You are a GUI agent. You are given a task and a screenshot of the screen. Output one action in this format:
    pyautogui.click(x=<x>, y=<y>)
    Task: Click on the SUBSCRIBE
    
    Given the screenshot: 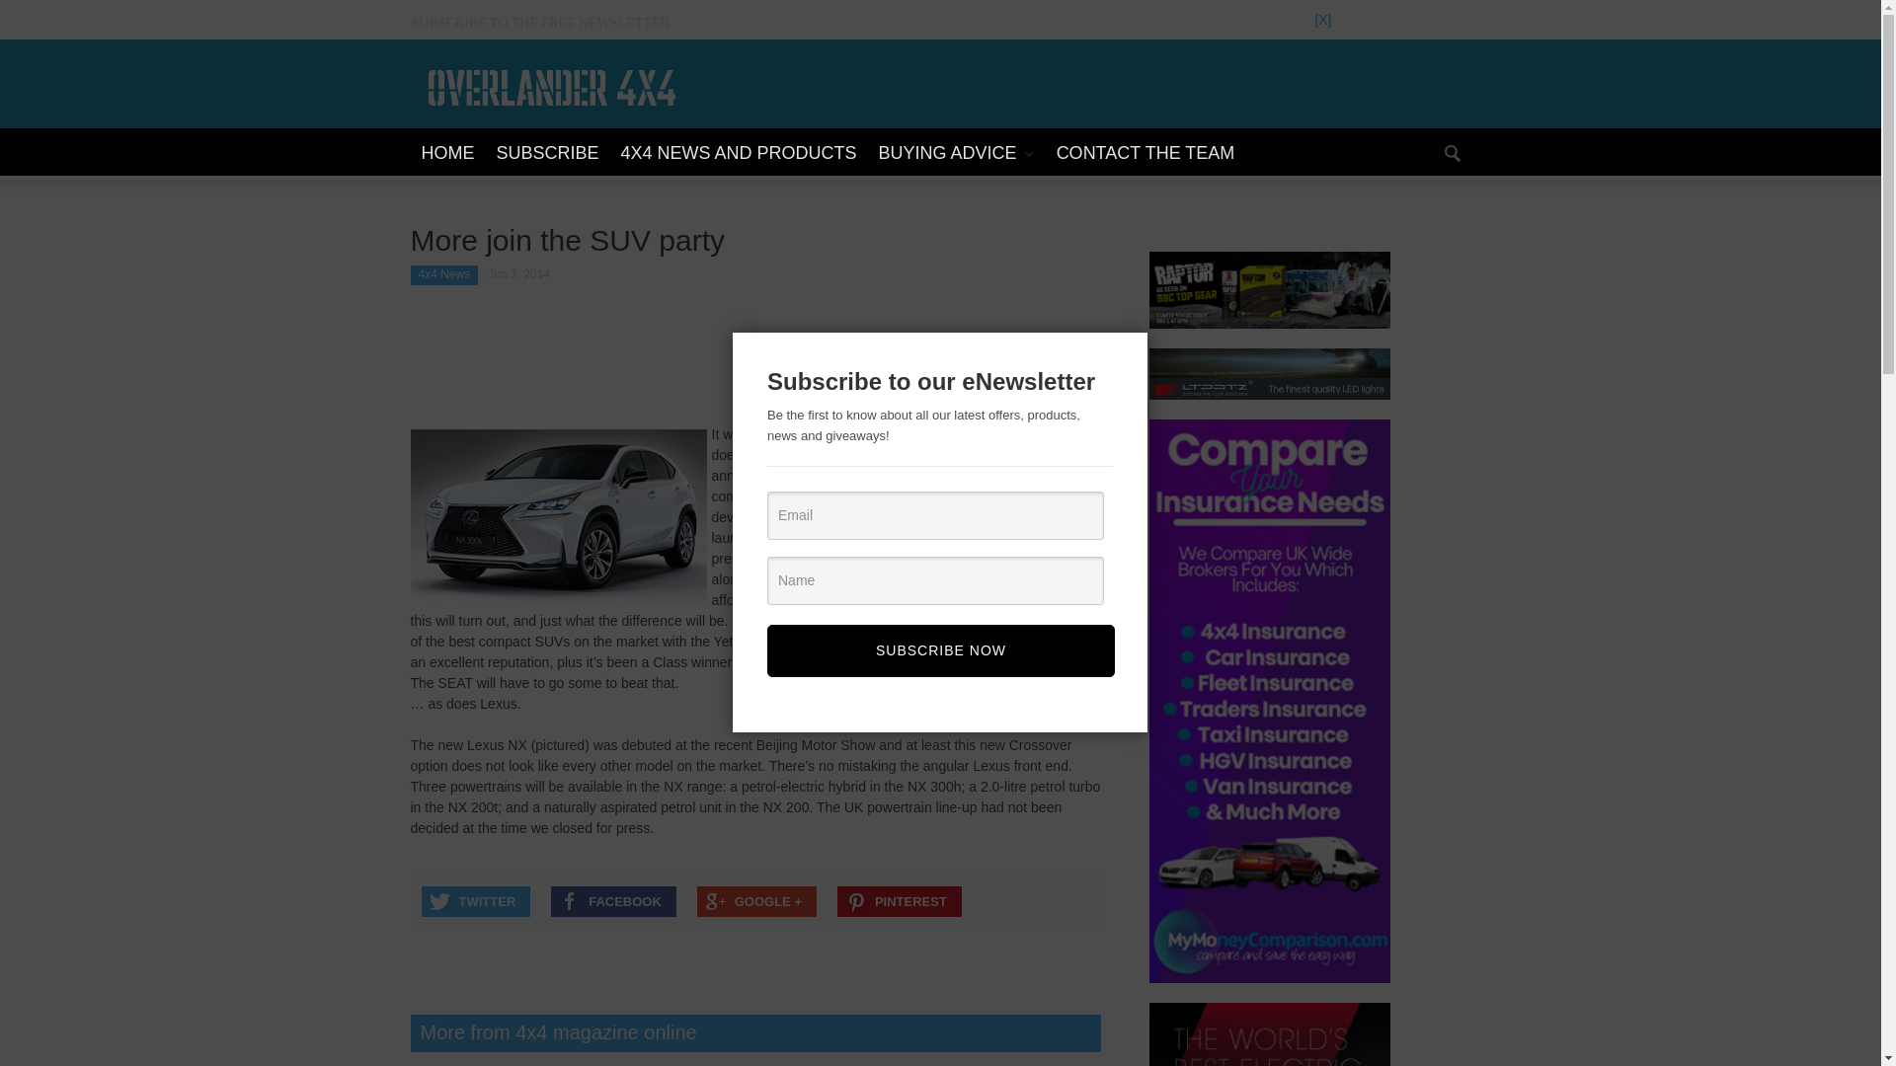 What is the action you would take?
    pyautogui.click(x=547, y=154)
    